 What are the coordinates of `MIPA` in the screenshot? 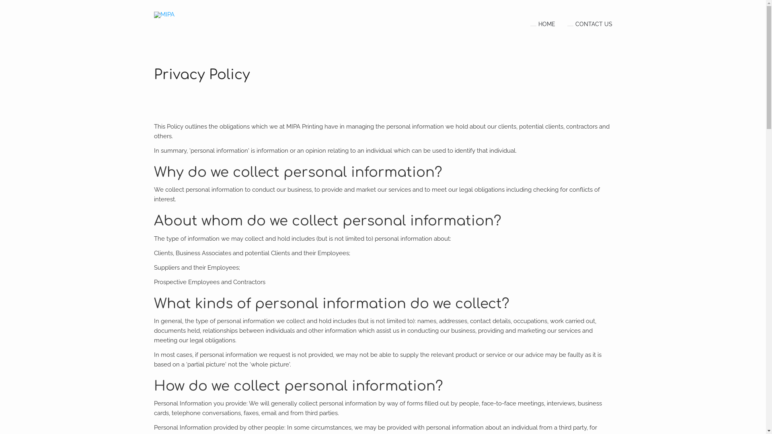 It's located at (164, 15).